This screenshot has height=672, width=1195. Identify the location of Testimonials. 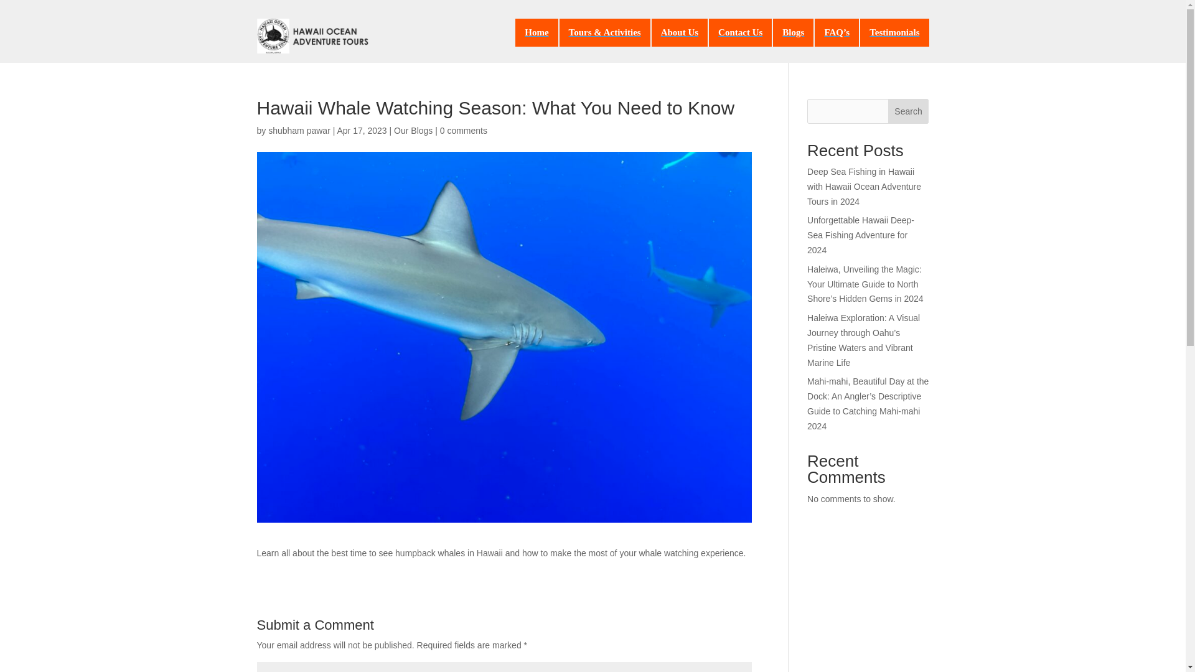
(894, 32).